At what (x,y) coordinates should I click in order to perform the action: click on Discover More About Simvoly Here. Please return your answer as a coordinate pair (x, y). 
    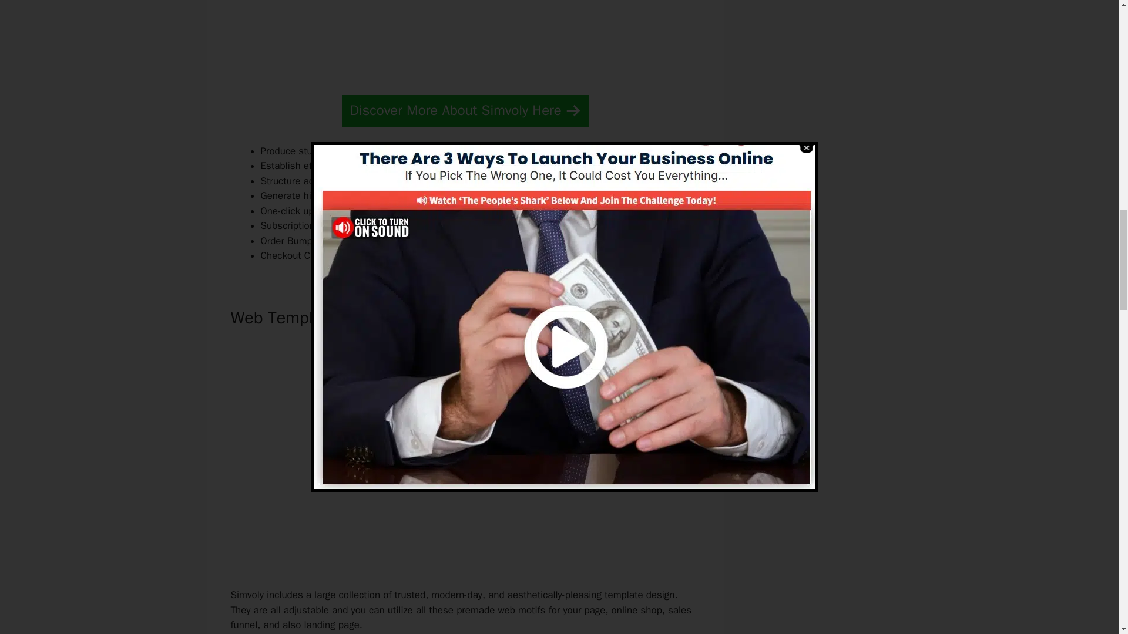
    Looking at the image, I should click on (465, 110).